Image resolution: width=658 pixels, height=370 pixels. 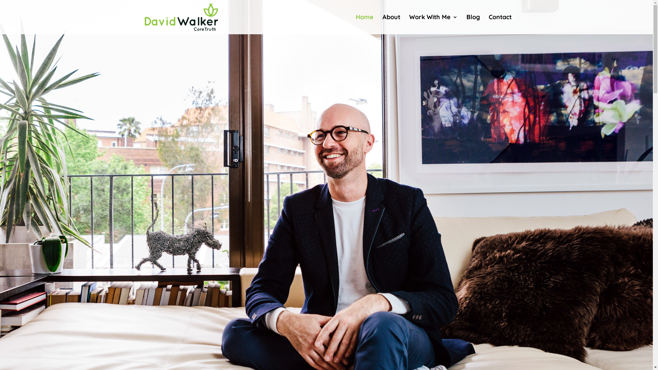 I want to click on Blog, so click(x=473, y=25).